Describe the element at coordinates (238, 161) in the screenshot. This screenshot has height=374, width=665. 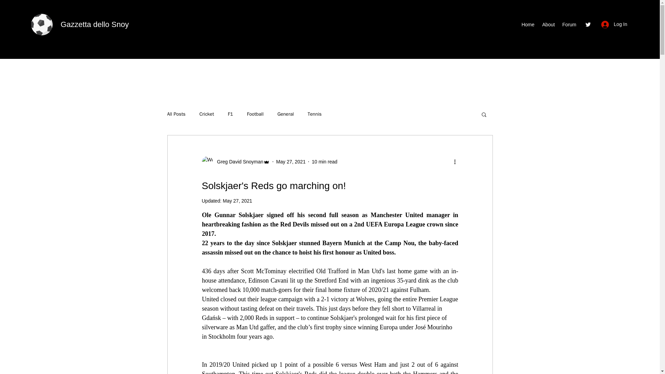
I see `Greg David Snoyman` at that location.